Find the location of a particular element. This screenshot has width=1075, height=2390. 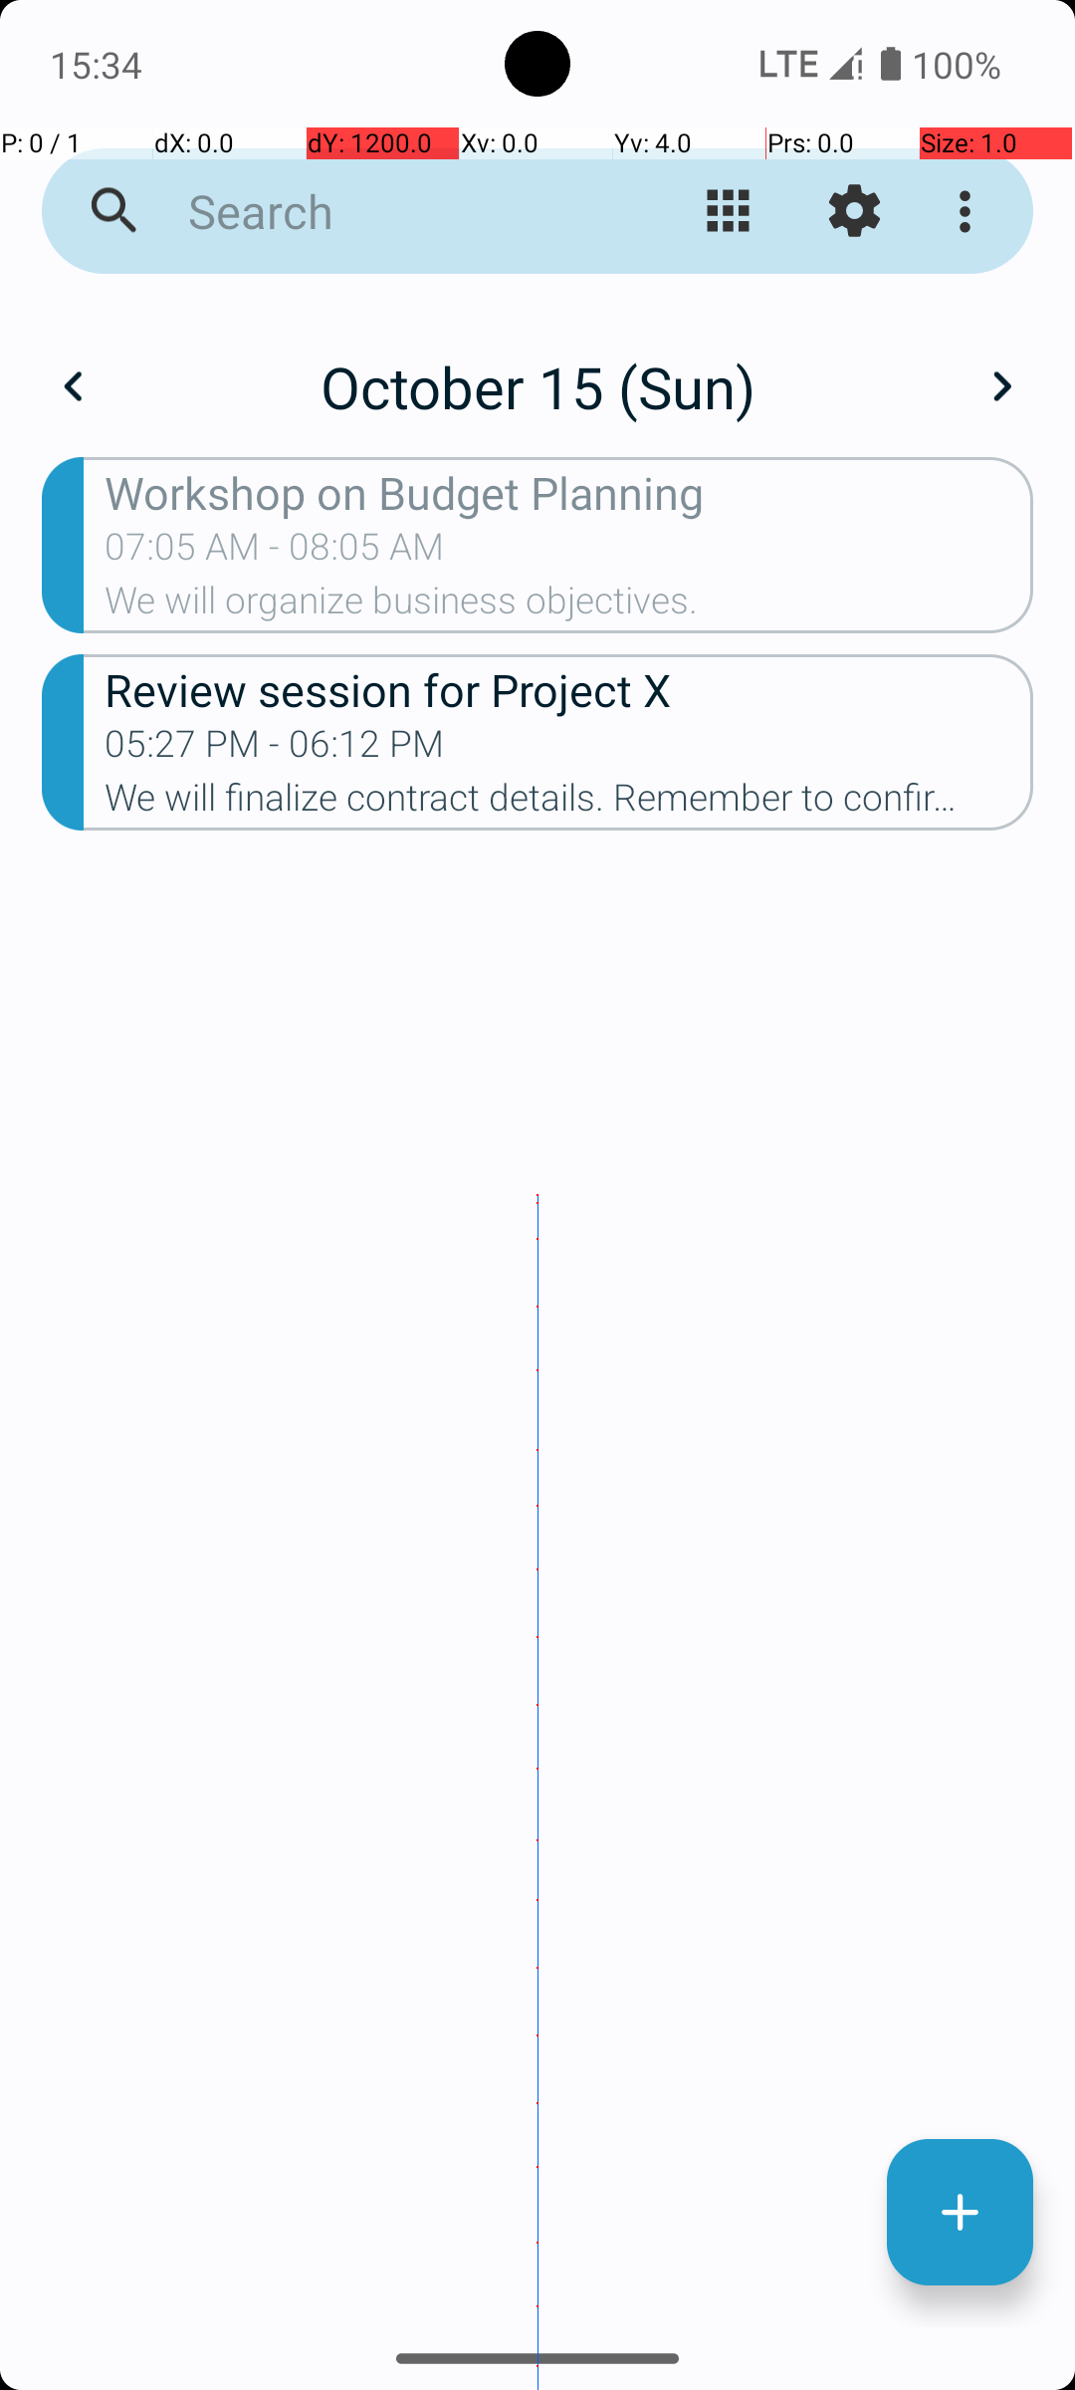

05:27 PM - 06:12 PM is located at coordinates (275, 750).